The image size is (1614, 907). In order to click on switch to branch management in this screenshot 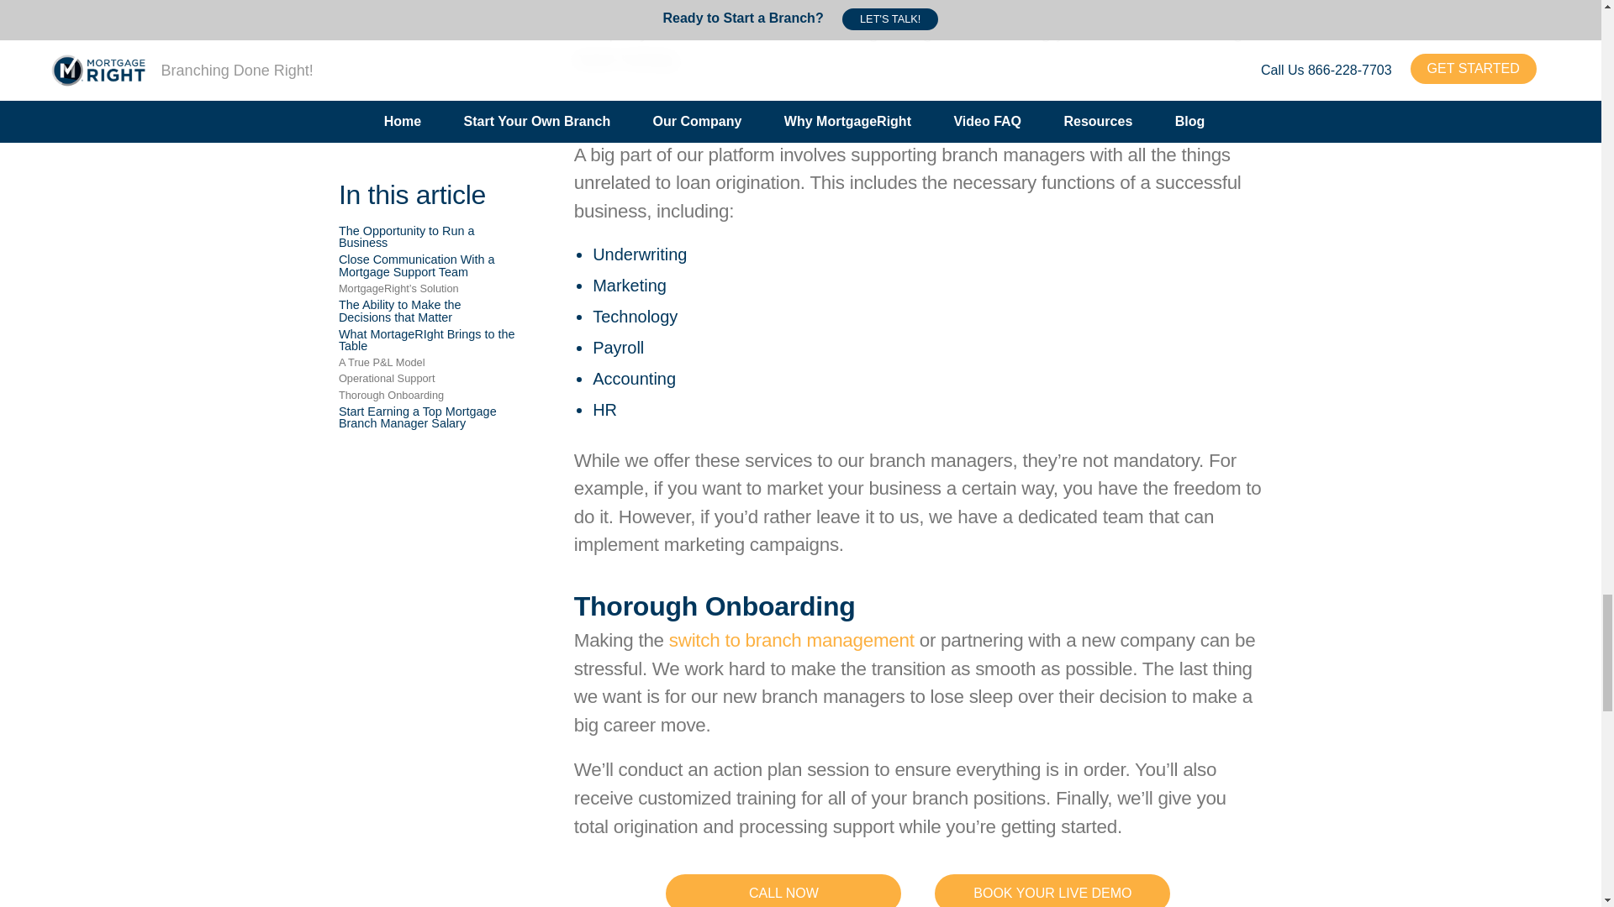, I will do `click(792, 640)`.